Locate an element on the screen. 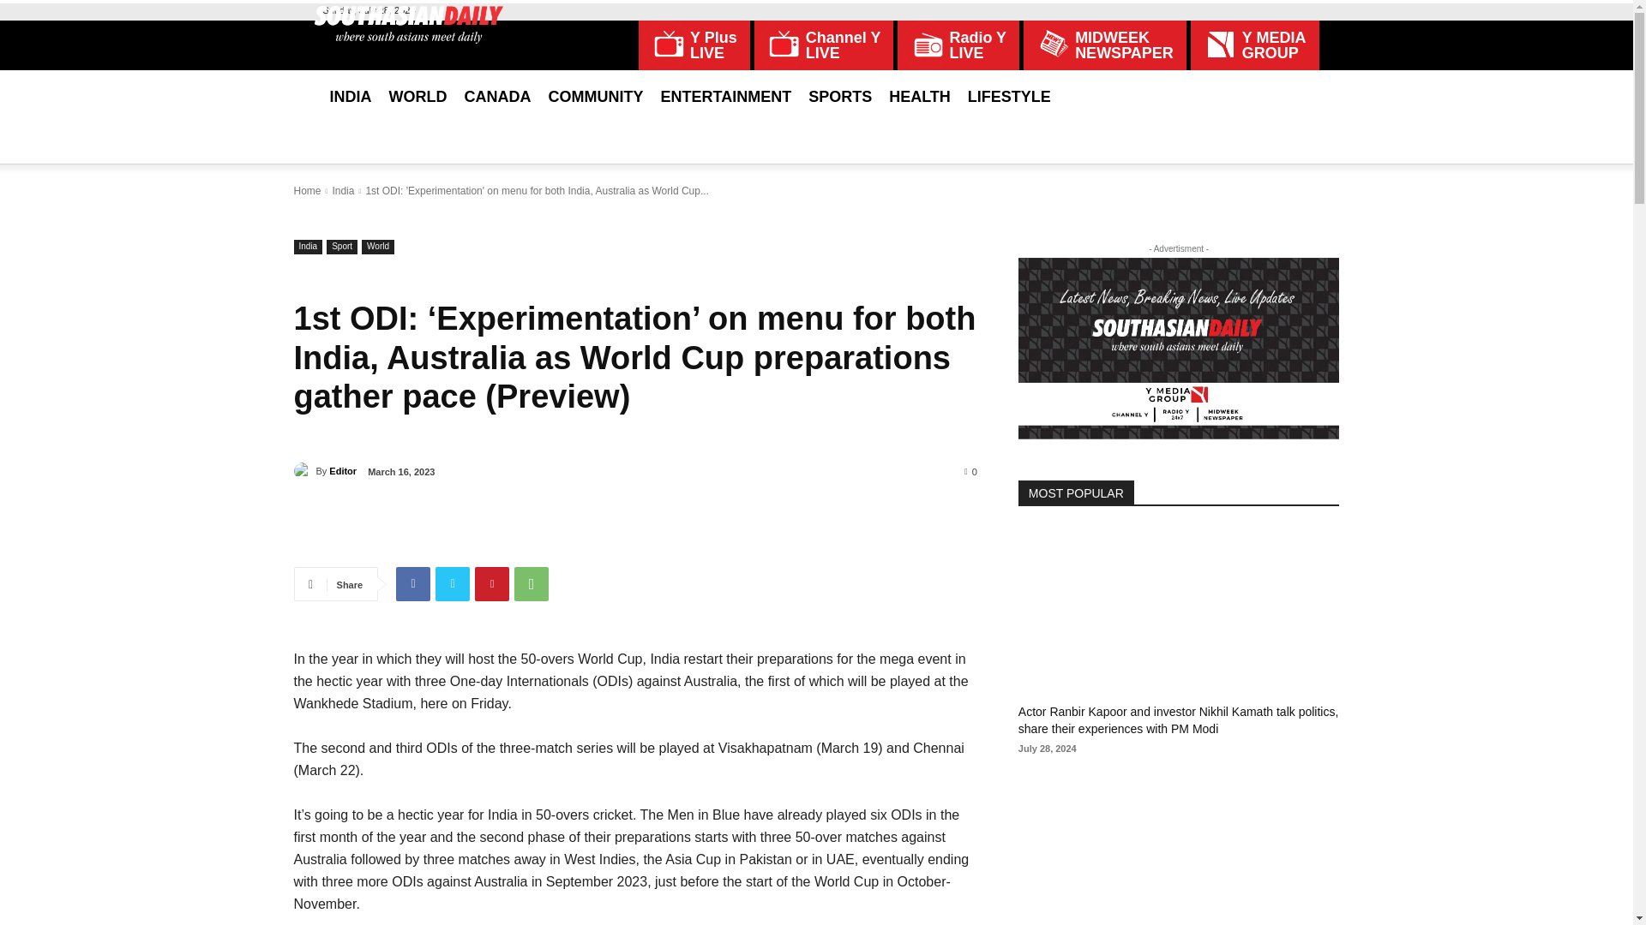 The width and height of the screenshot is (1646, 925). WORLD is located at coordinates (958, 45).